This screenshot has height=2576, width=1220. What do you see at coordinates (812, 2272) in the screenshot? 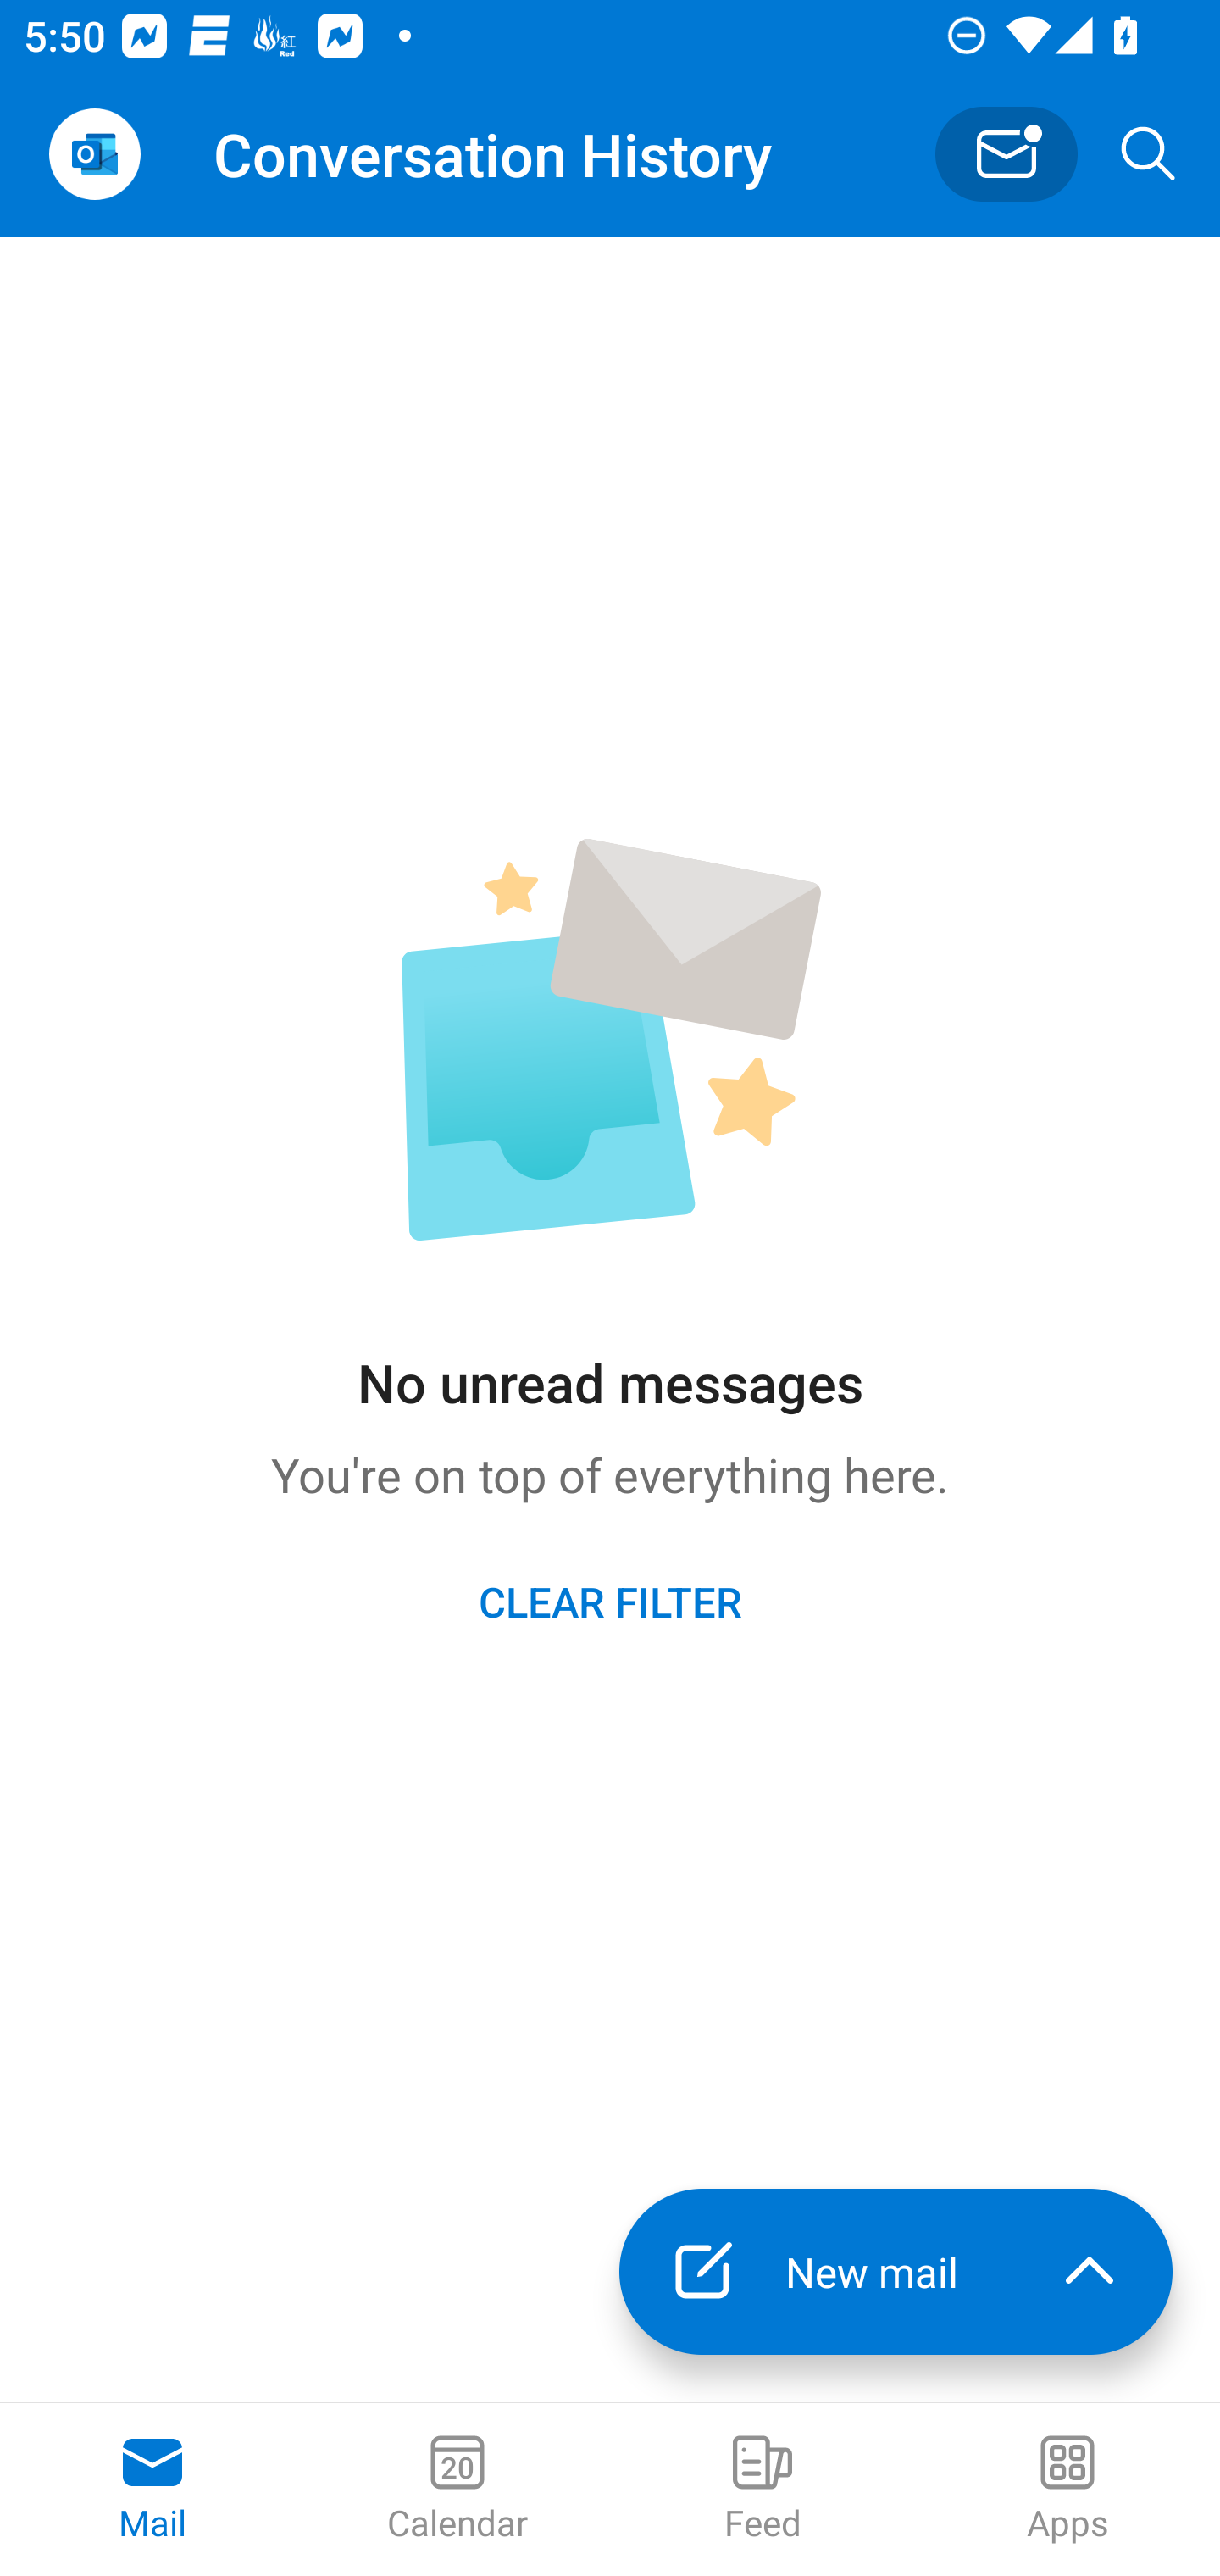
I see `New mail` at bounding box center [812, 2272].